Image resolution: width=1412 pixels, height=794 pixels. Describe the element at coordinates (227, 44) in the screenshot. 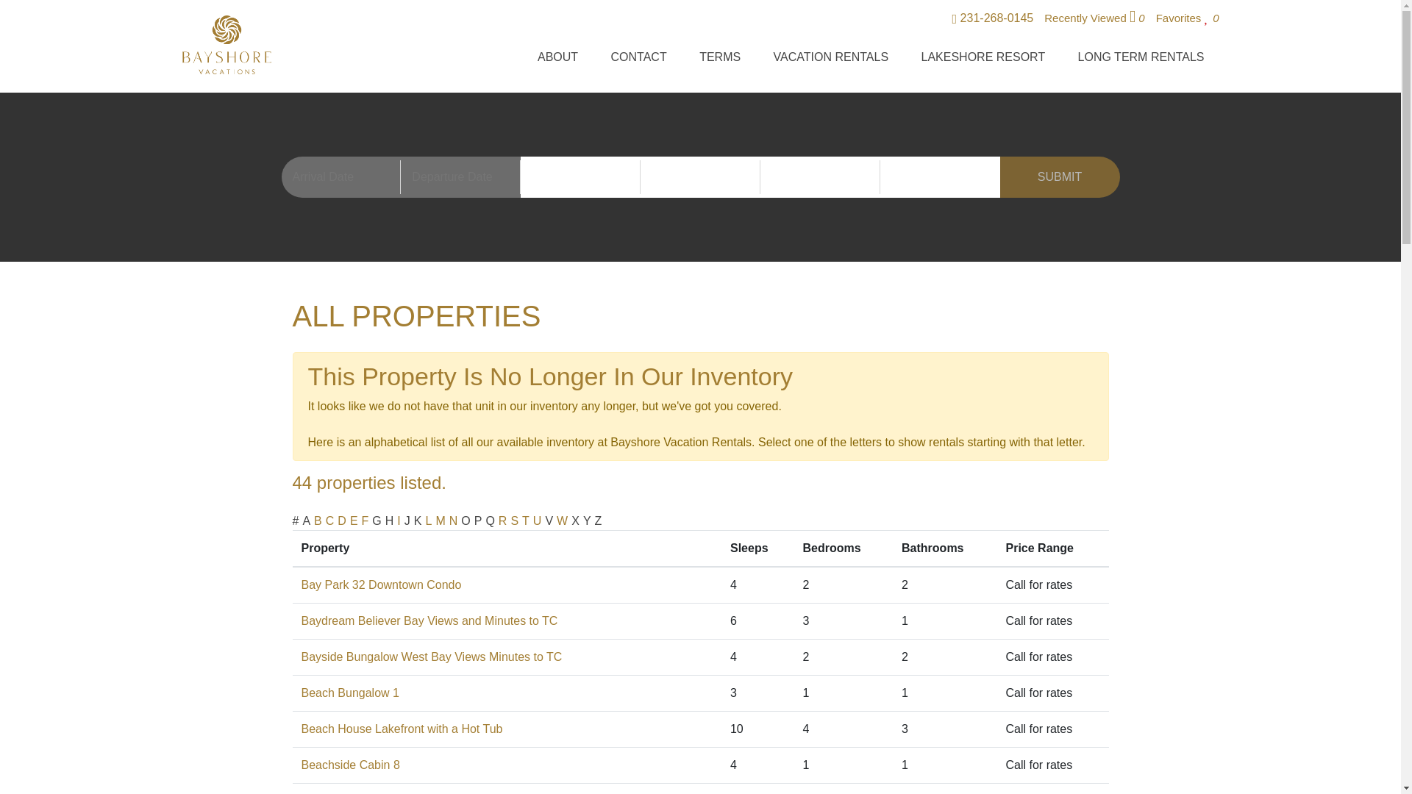

I see `Bayshore Vacation Rentals` at that location.